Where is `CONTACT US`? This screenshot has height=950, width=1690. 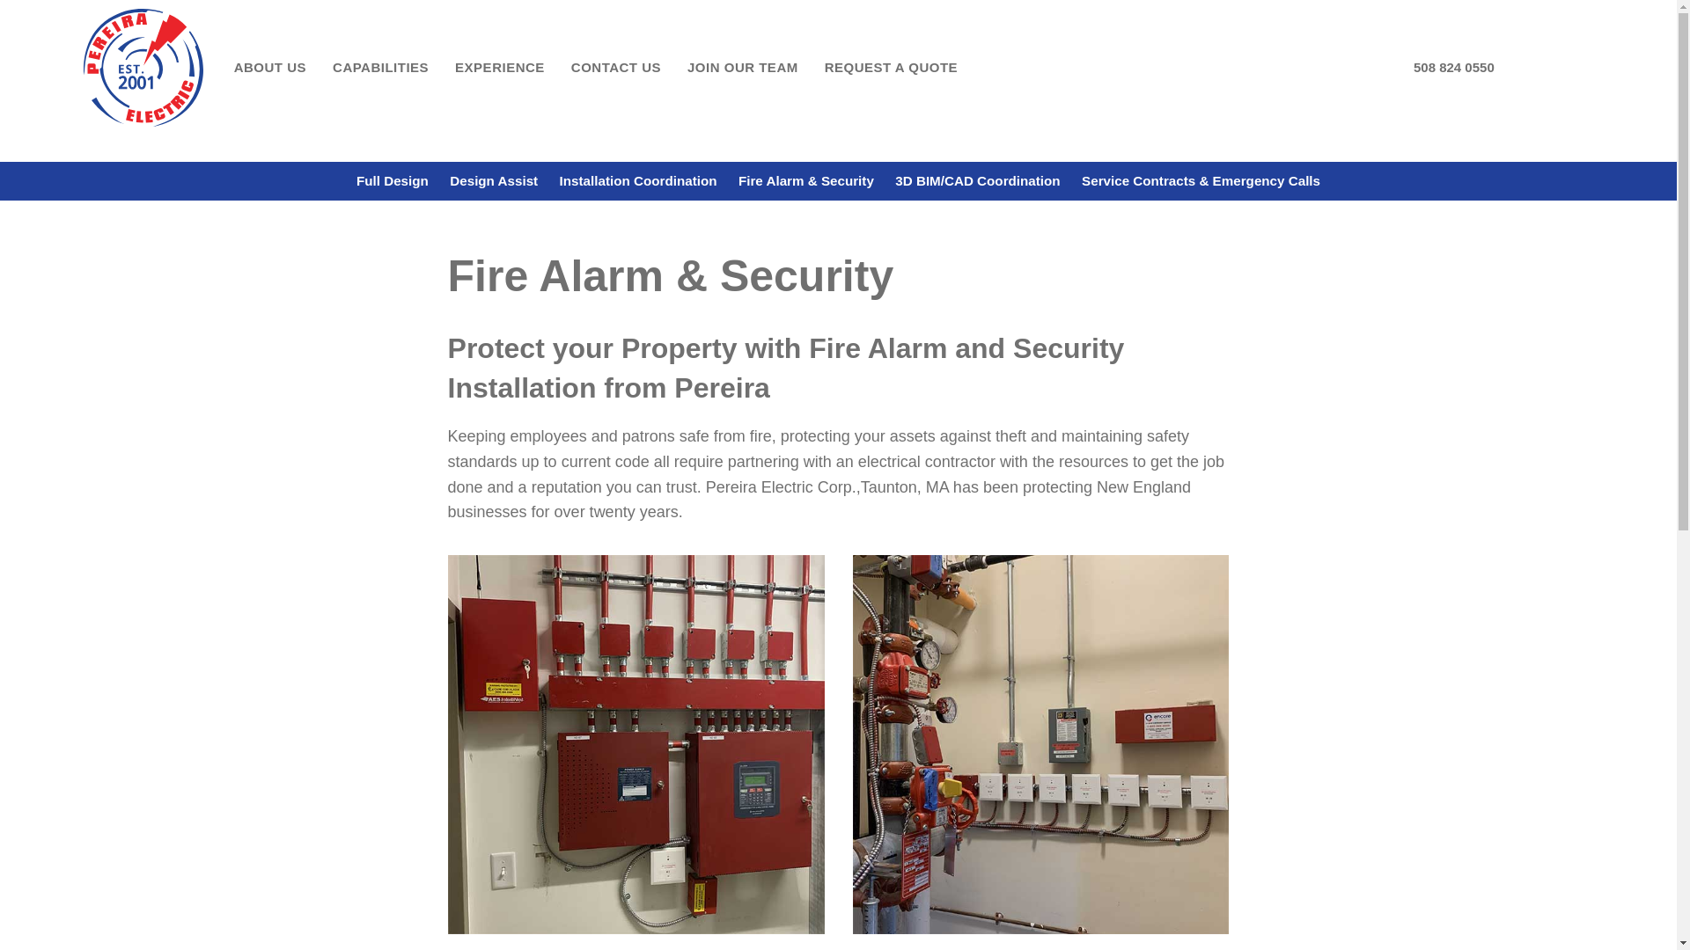
CONTACT US is located at coordinates (615, 67).